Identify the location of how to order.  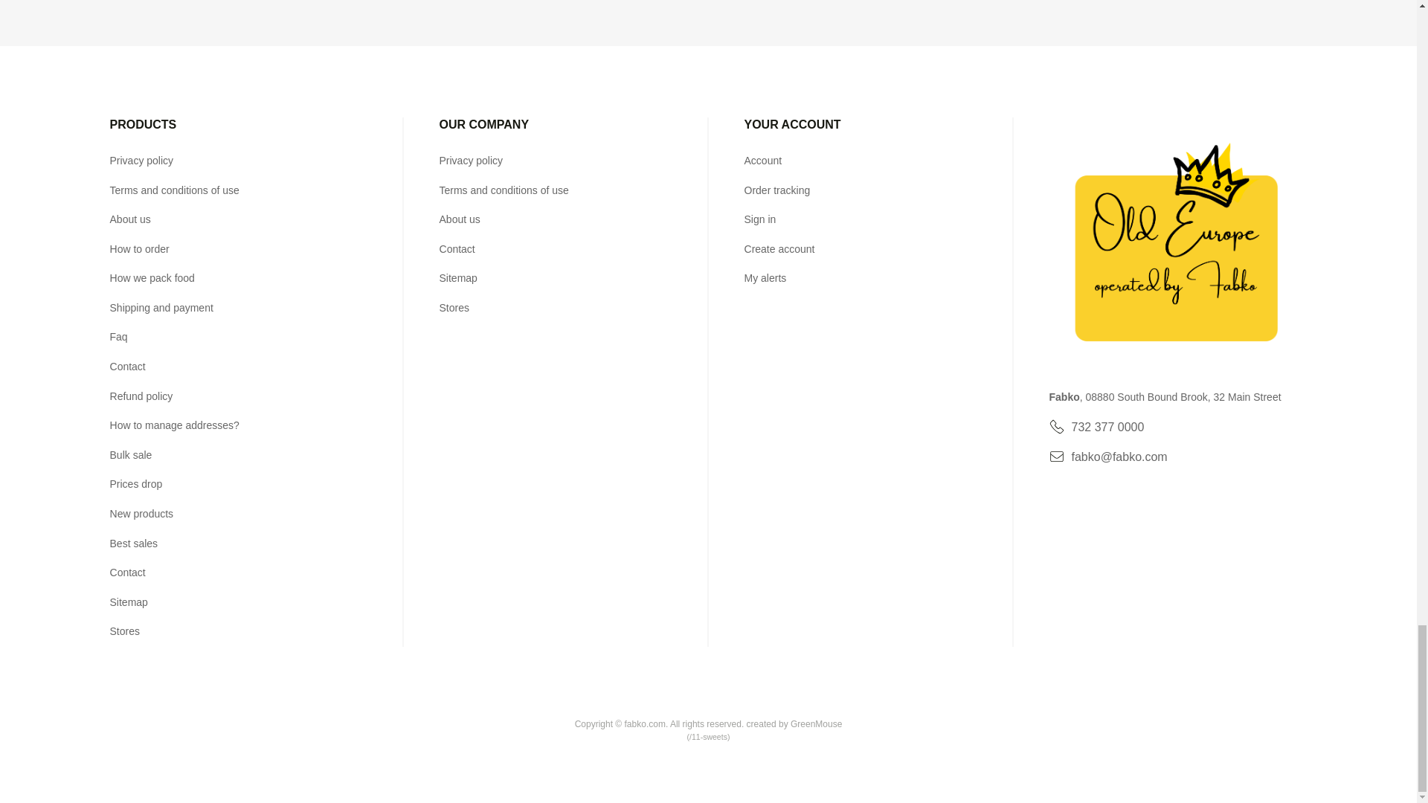
(140, 249).